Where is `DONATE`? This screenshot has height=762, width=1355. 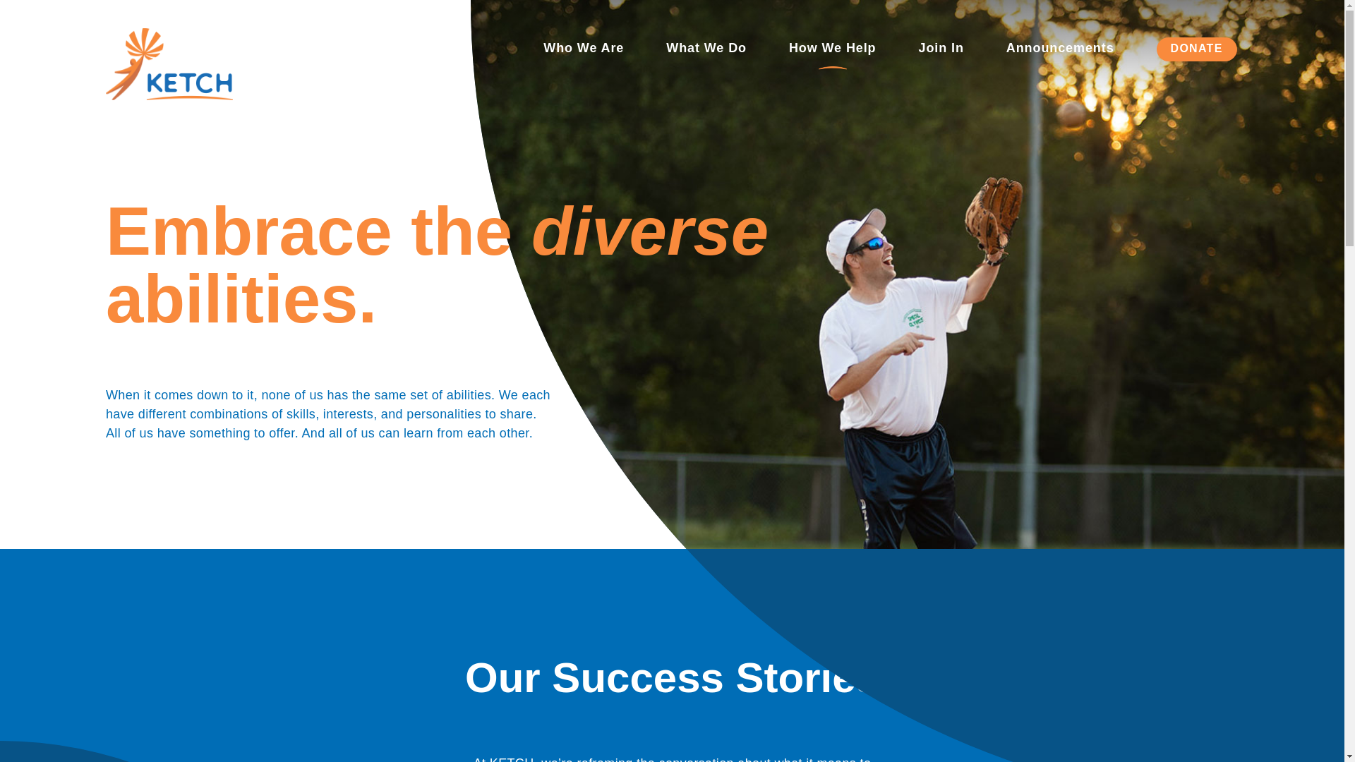
DONATE is located at coordinates (1197, 49).